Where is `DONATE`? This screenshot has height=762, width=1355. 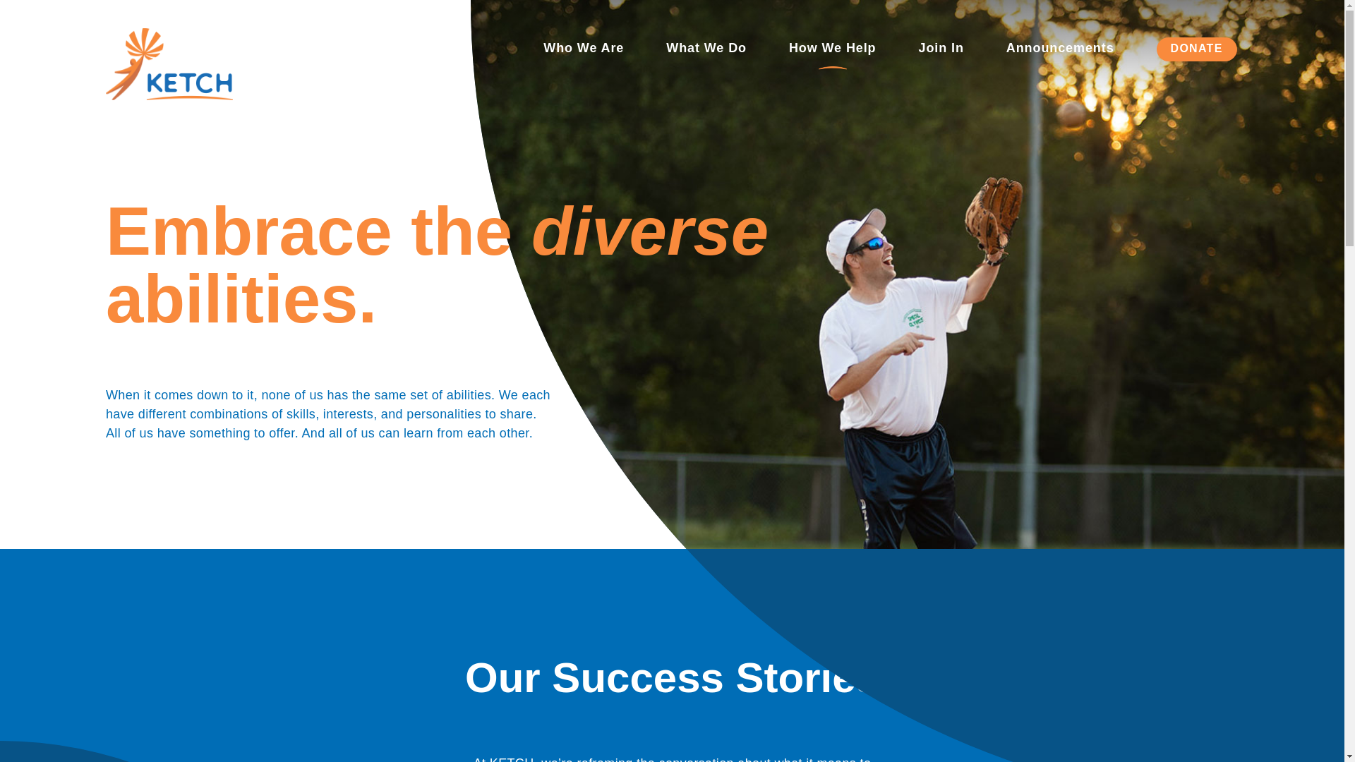
DONATE is located at coordinates (1197, 49).